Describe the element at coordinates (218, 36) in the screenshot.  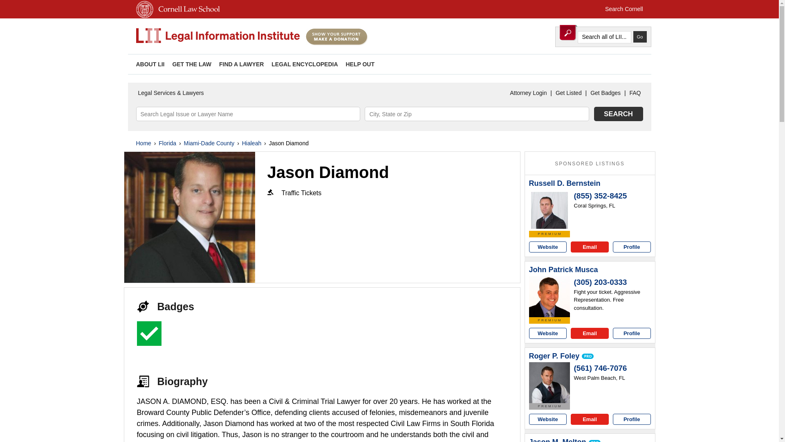
I see `Cornell - LII Attorney Directory` at that location.